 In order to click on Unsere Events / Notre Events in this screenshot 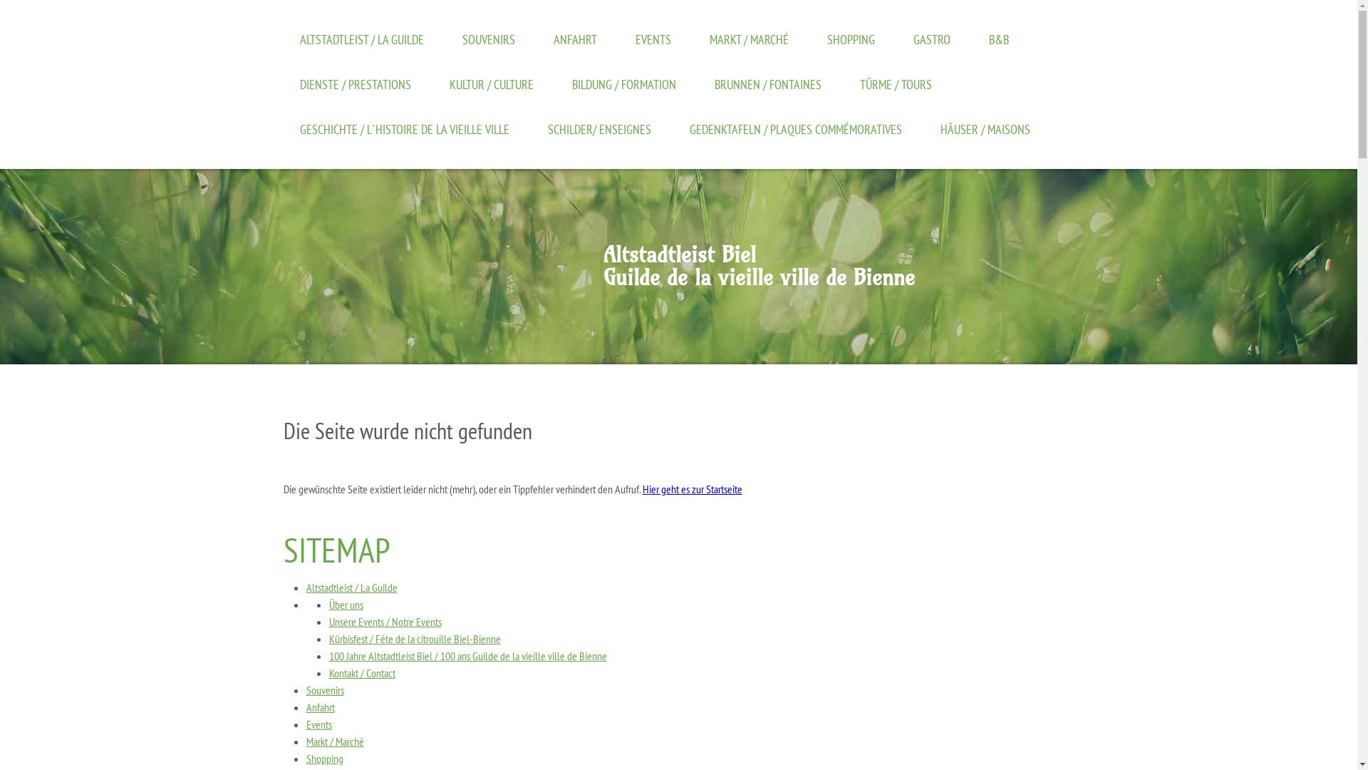, I will do `click(385, 622)`.